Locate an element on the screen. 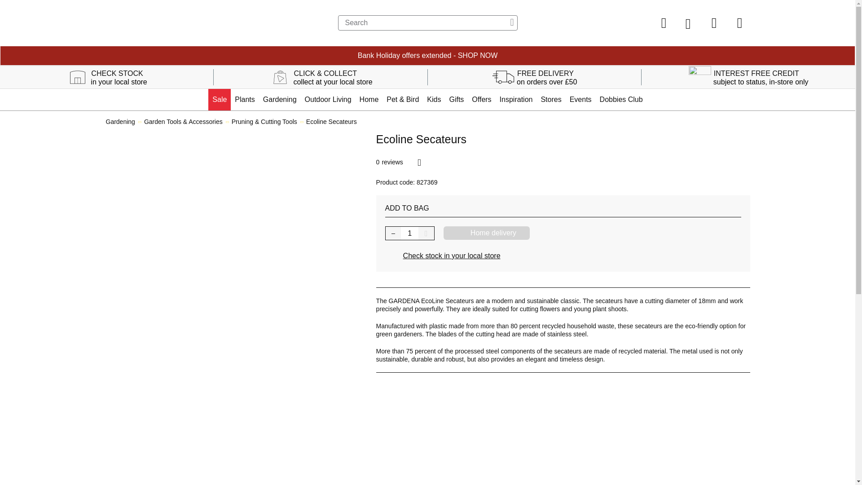 This screenshot has height=485, width=862. FREE DELIVERY is located at coordinates (545, 75).